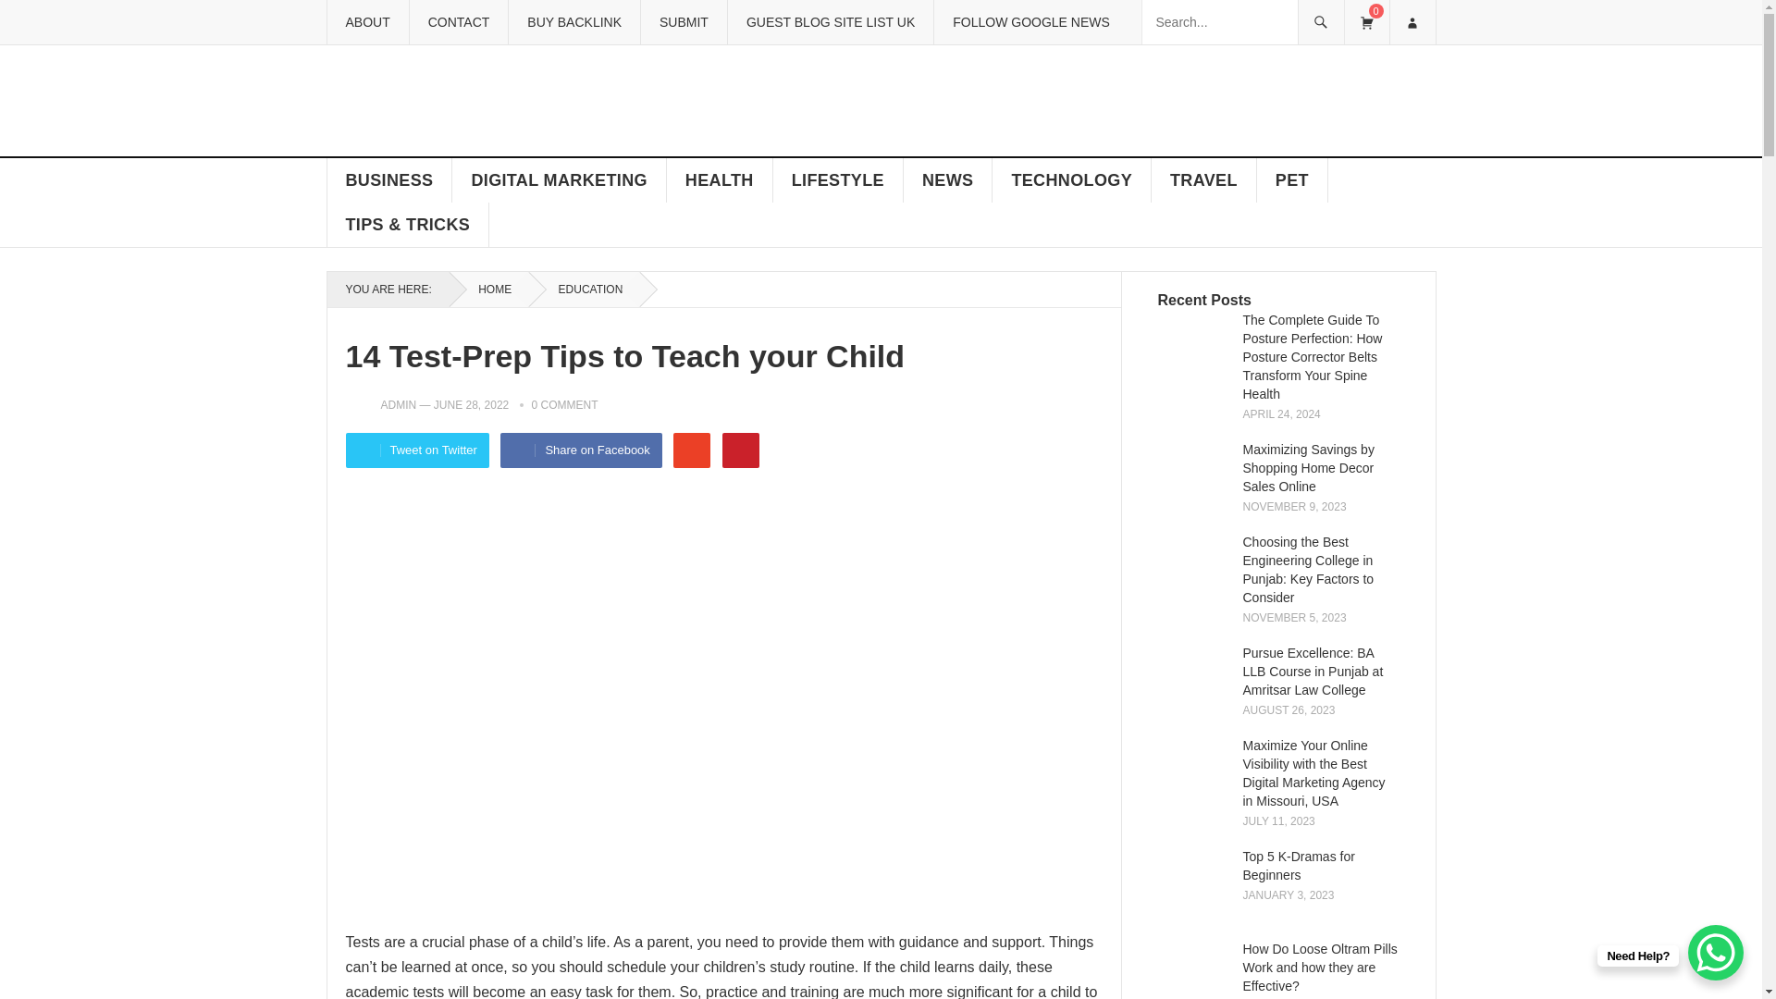  What do you see at coordinates (948, 179) in the screenshot?
I see `NEWS` at bounding box center [948, 179].